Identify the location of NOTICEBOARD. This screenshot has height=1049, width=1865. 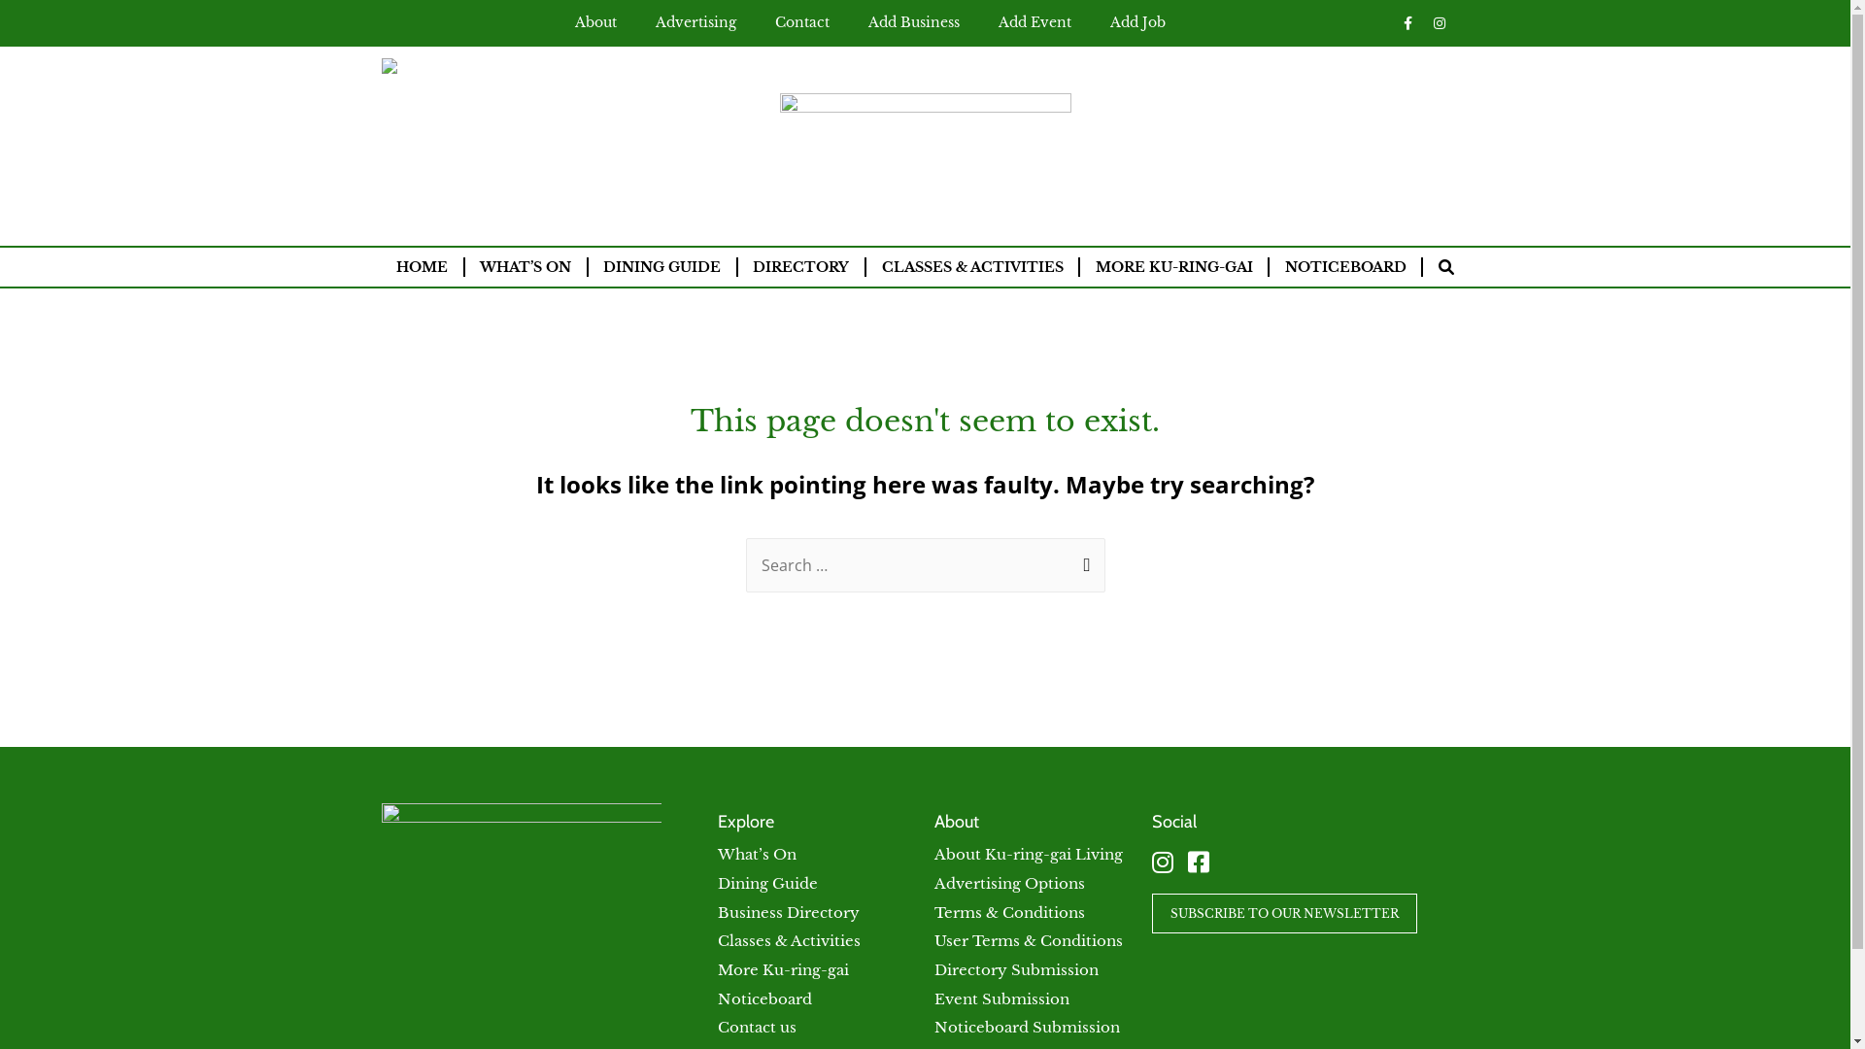
(1345, 267).